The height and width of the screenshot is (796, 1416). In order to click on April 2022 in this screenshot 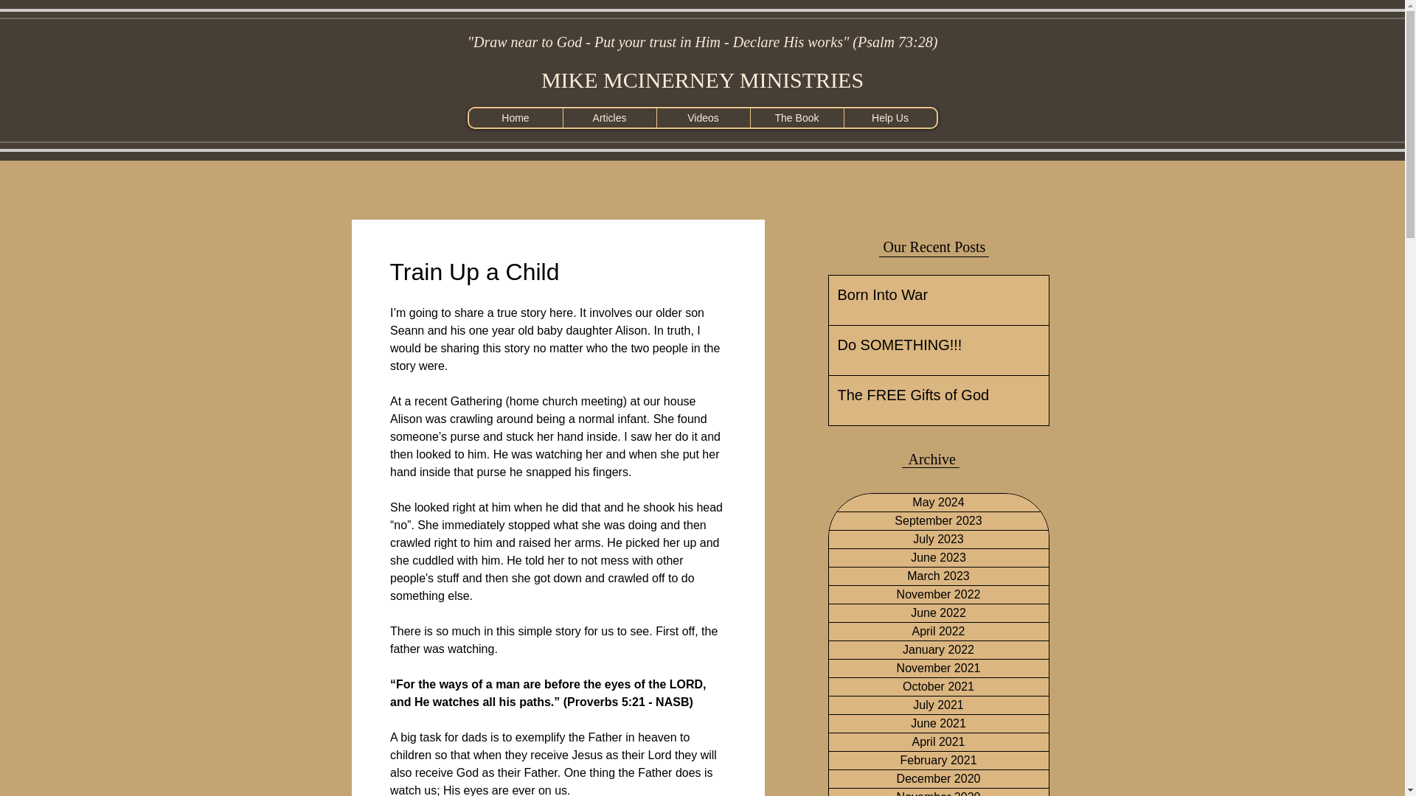, I will do `click(938, 631)`.